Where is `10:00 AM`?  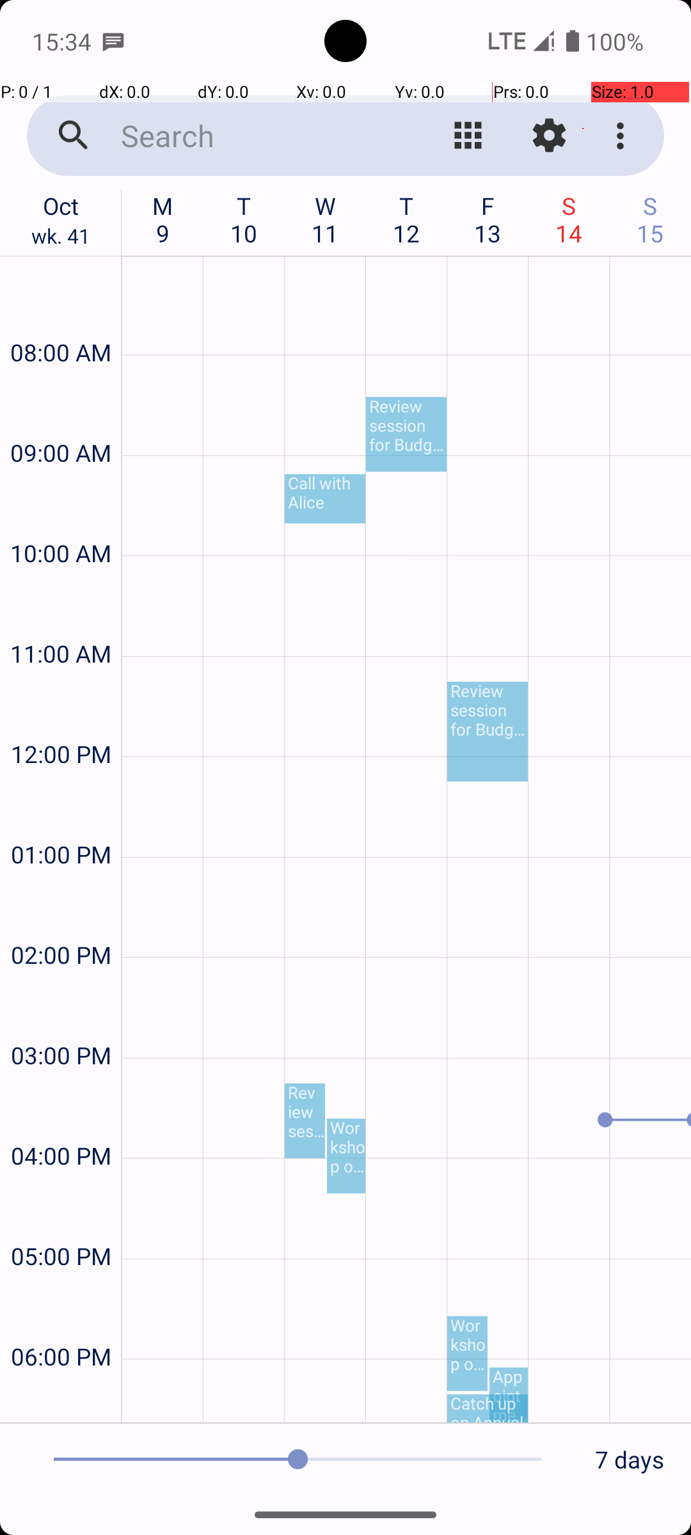 10:00 AM is located at coordinates (61, 519).